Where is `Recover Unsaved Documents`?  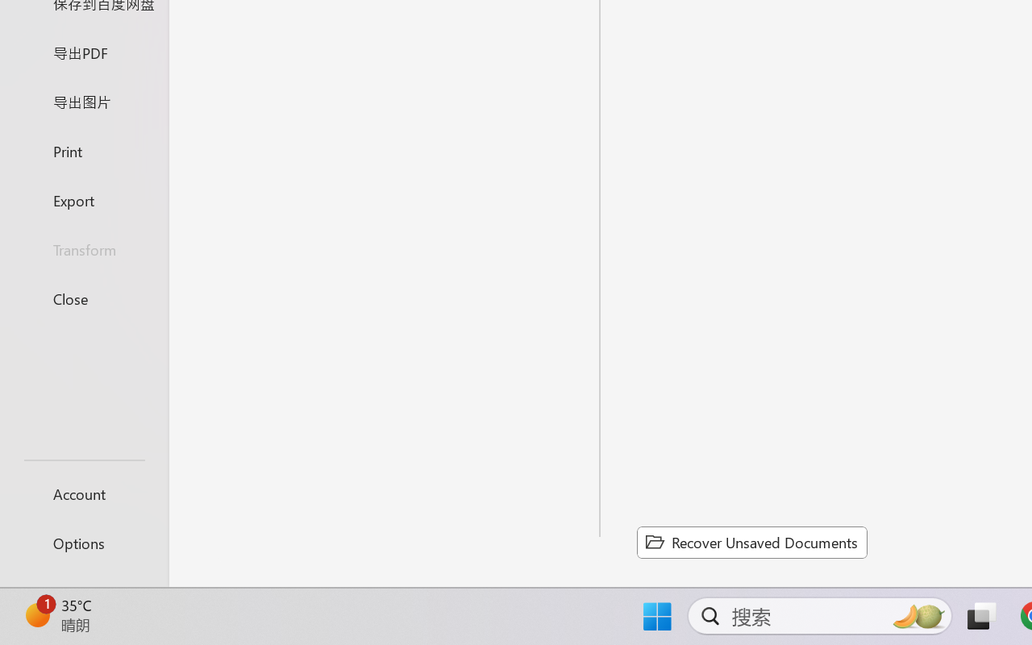
Recover Unsaved Documents is located at coordinates (751, 542).